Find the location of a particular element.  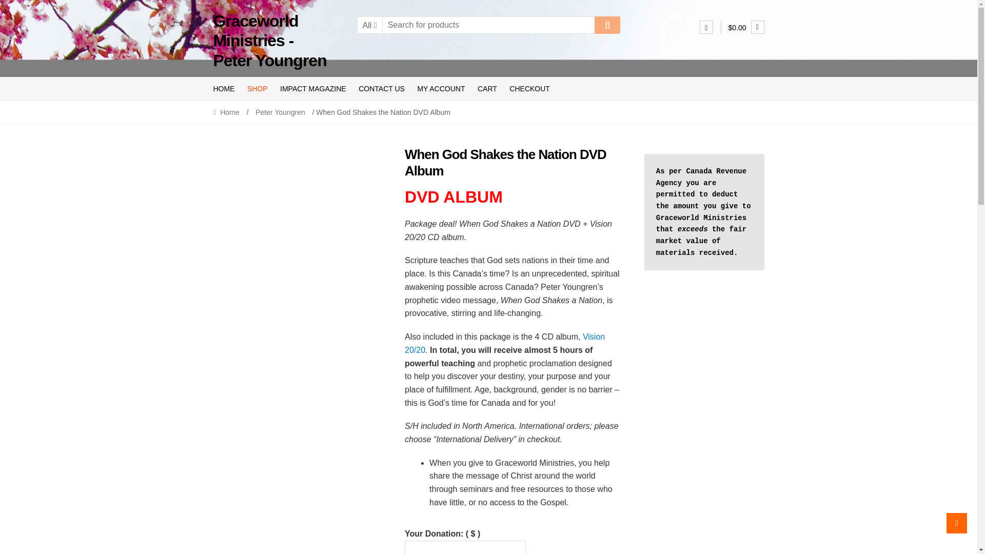

IMPACT MAGAZINE is located at coordinates (313, 89).